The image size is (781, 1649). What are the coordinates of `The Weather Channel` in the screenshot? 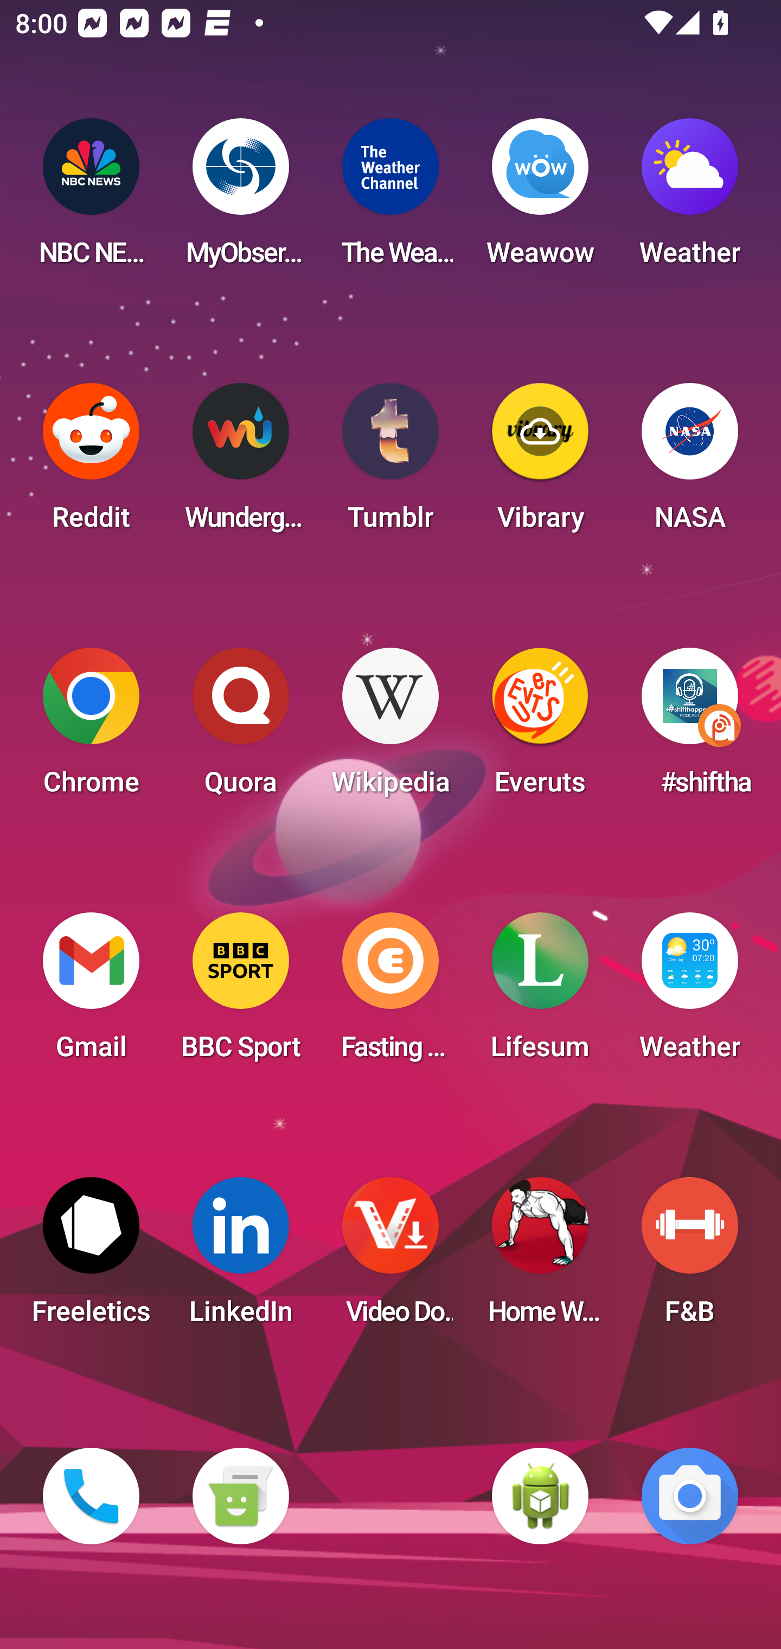 It's located at (390, 199).